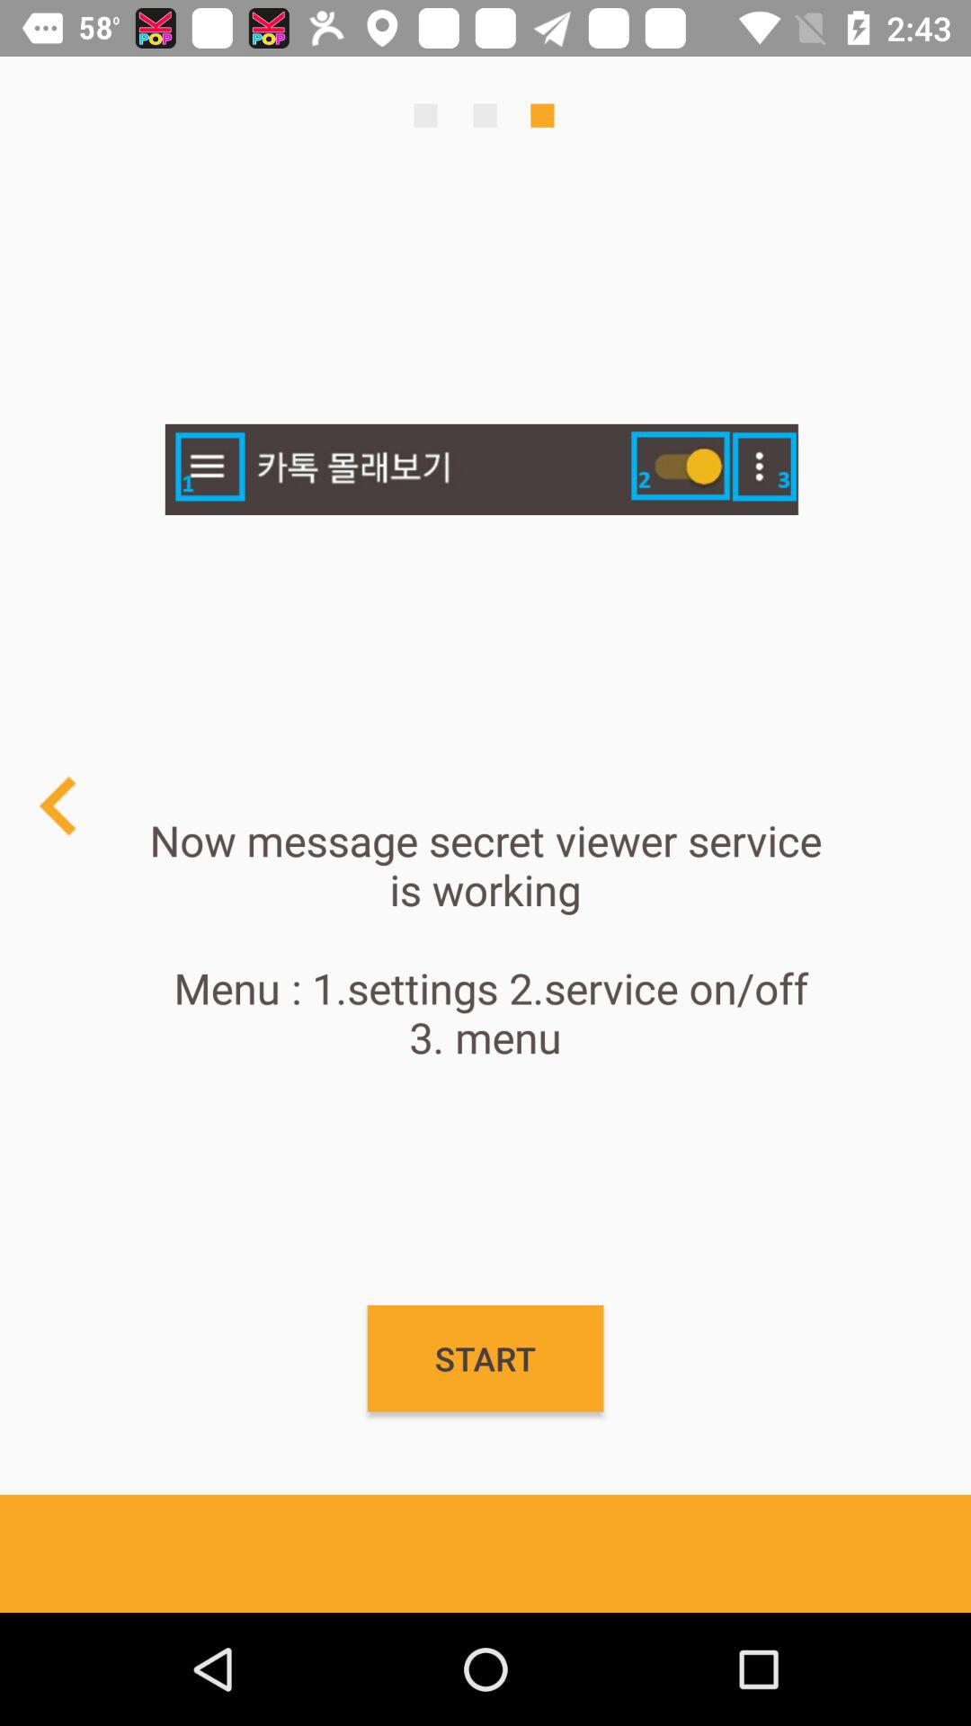 This screenshot has height=1726, width=971. Describe the element at coordinates (59, 805) in the screenshot. I see `go back` at that location.